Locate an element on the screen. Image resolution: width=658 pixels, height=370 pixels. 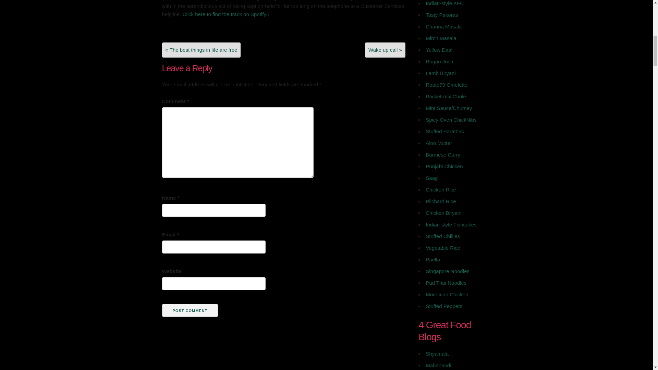
Route79 Omelette is located at coordinates (446, 84).